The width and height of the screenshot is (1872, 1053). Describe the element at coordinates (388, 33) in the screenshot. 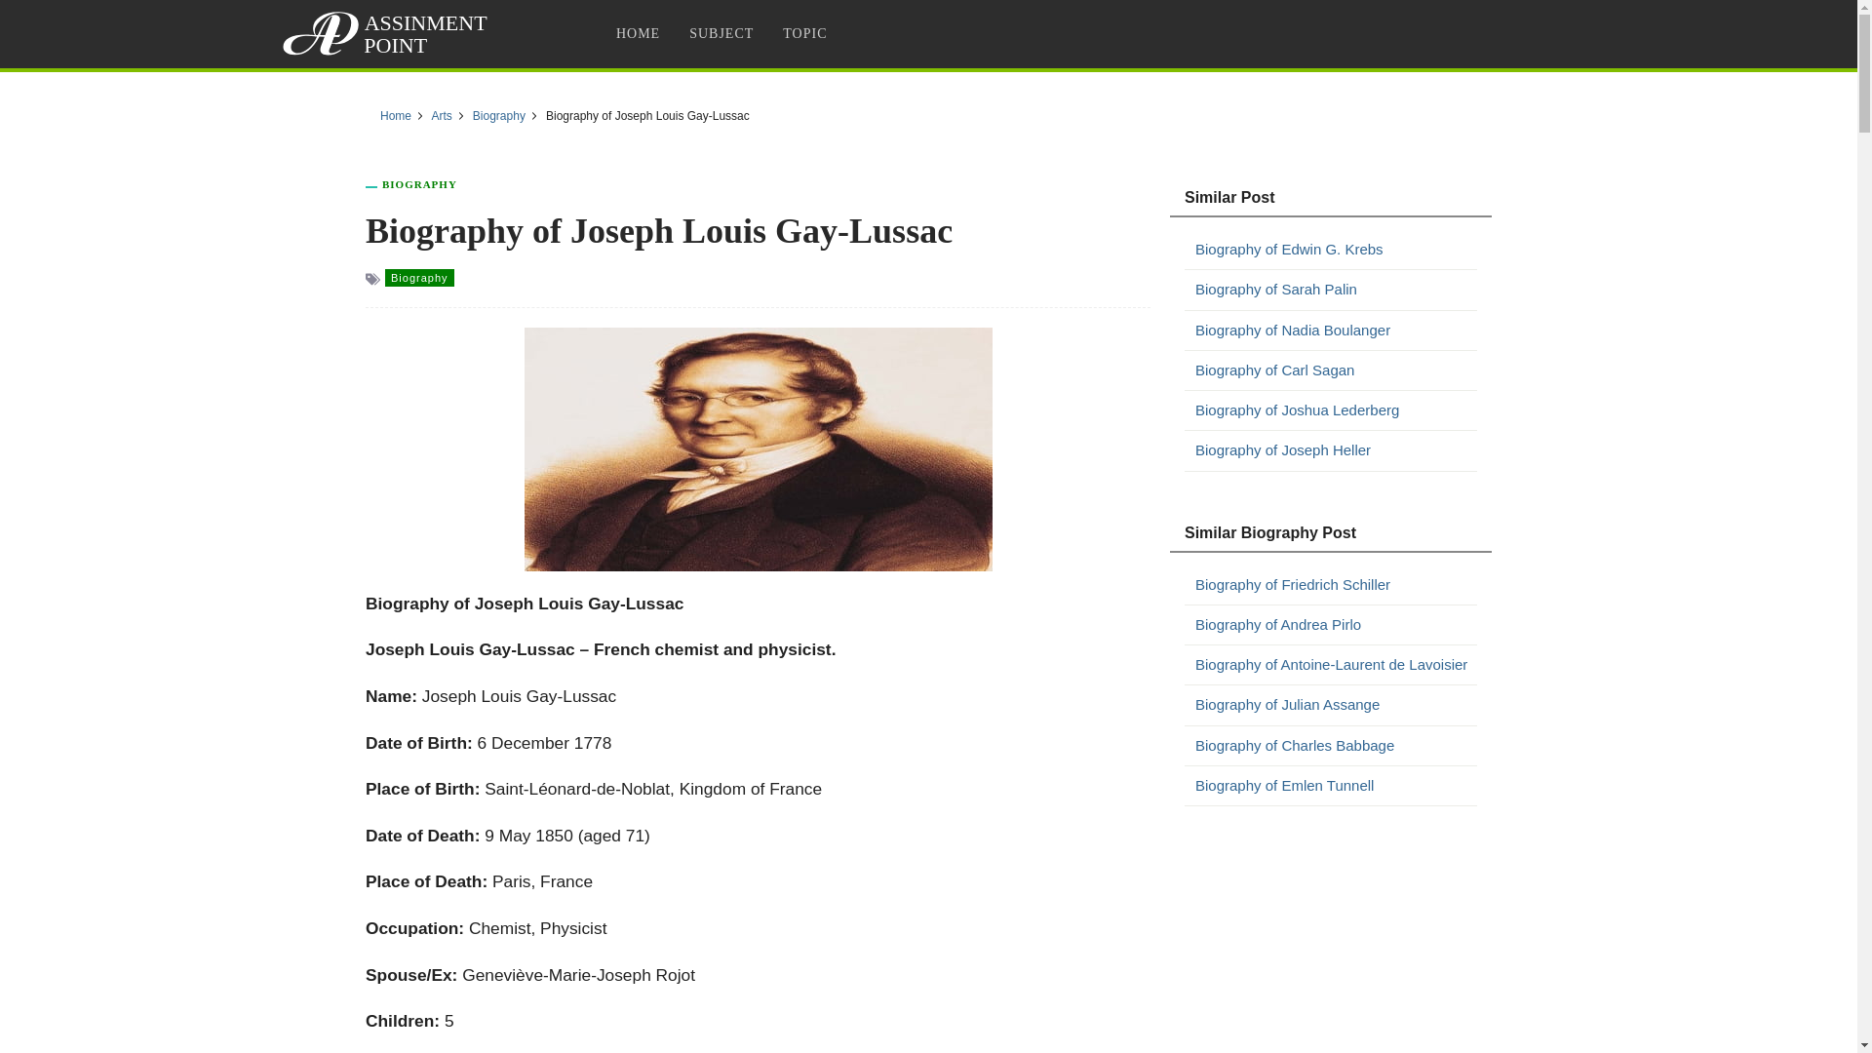

I see `Assignment Point` at that location.